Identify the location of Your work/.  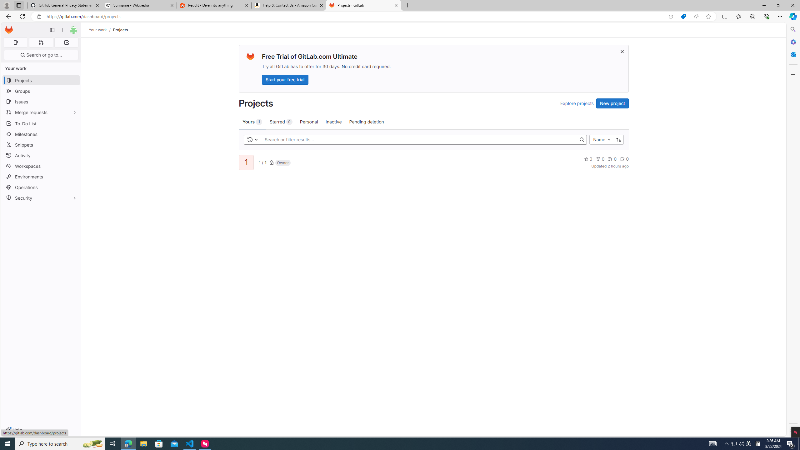
(101, 30).